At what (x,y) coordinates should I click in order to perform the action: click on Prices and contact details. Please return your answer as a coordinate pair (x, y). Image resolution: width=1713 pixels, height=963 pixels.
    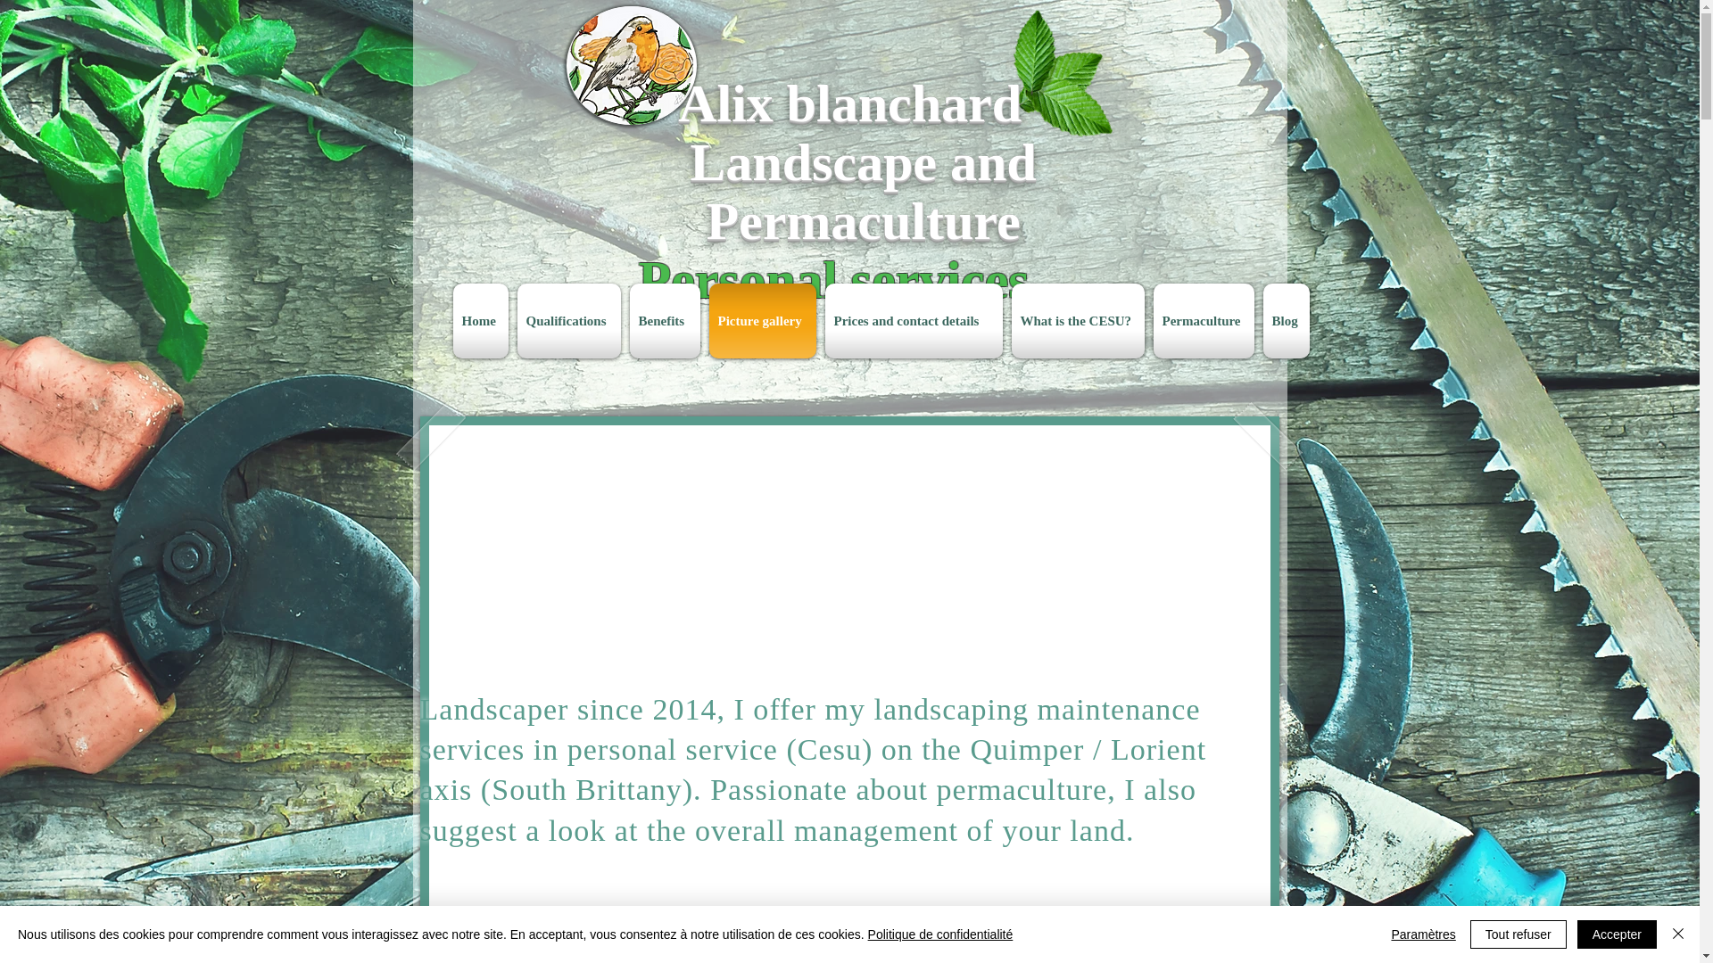
    Looking at the image, I should click on (914, 320).